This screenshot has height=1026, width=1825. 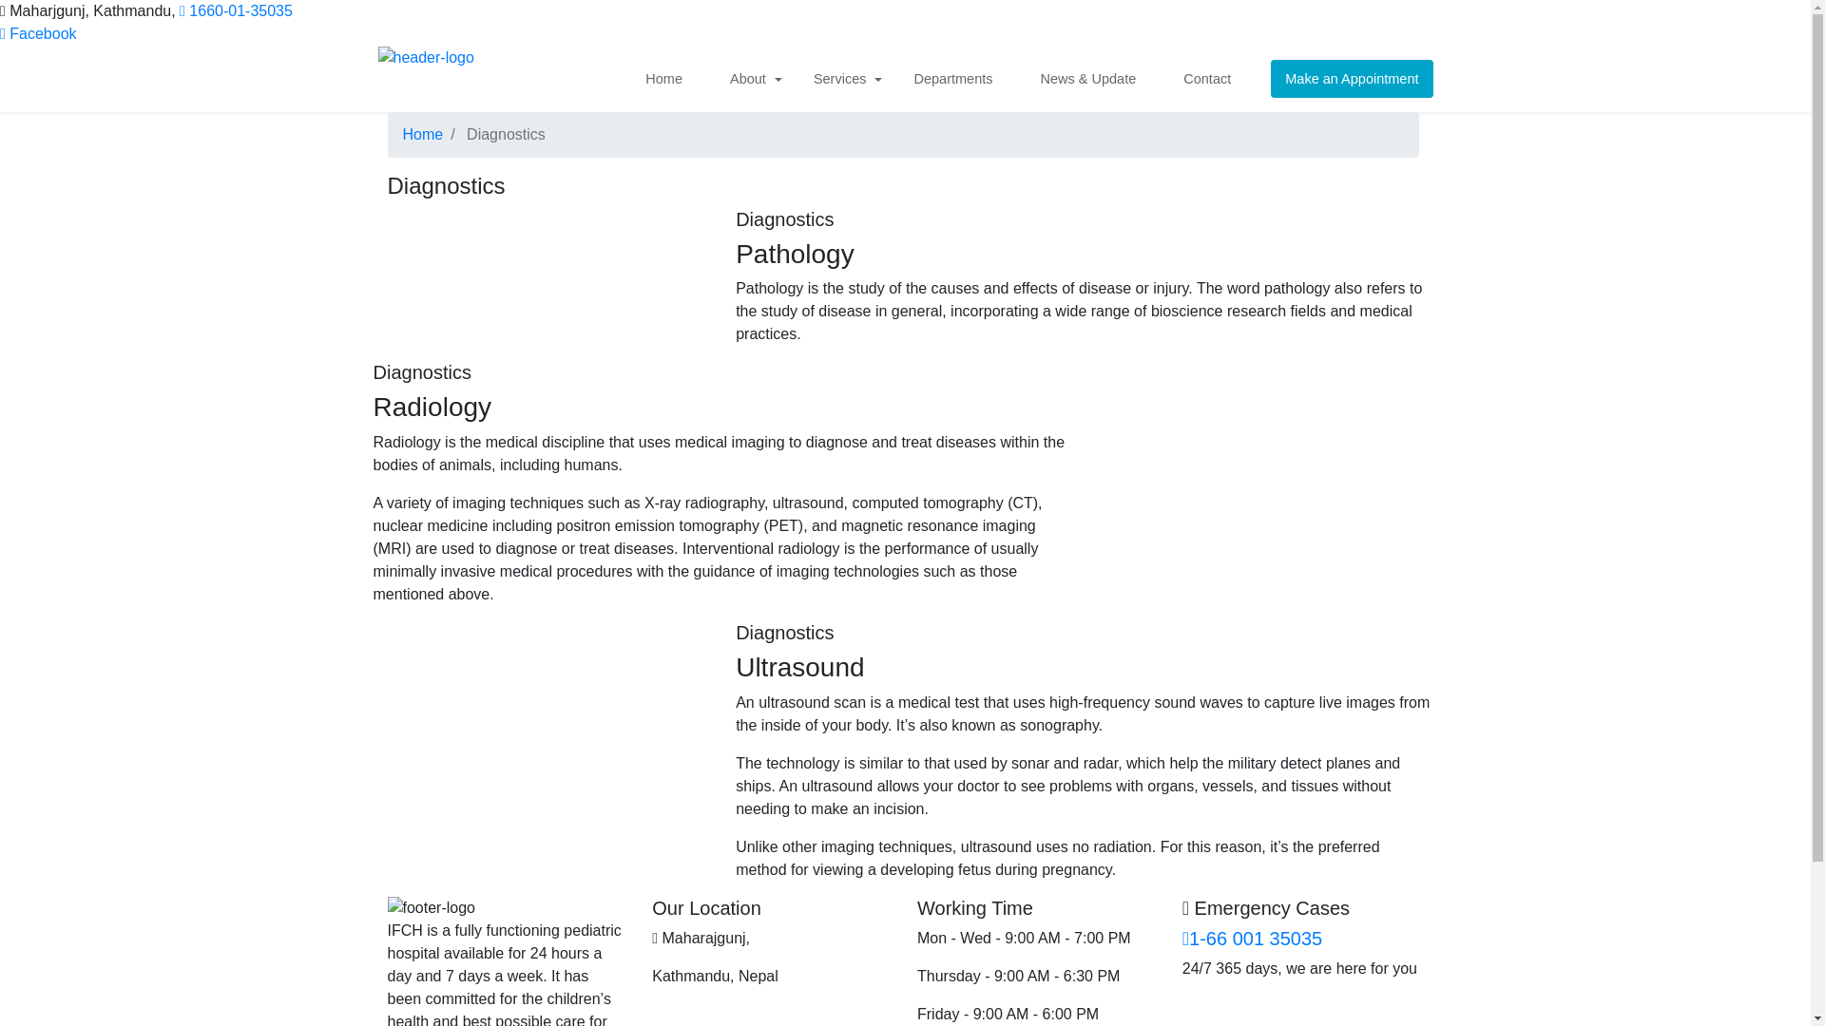 What do you see at coordinates (846, 78) in the screenshot?
I see `Services` at bounding box center [846, 78].